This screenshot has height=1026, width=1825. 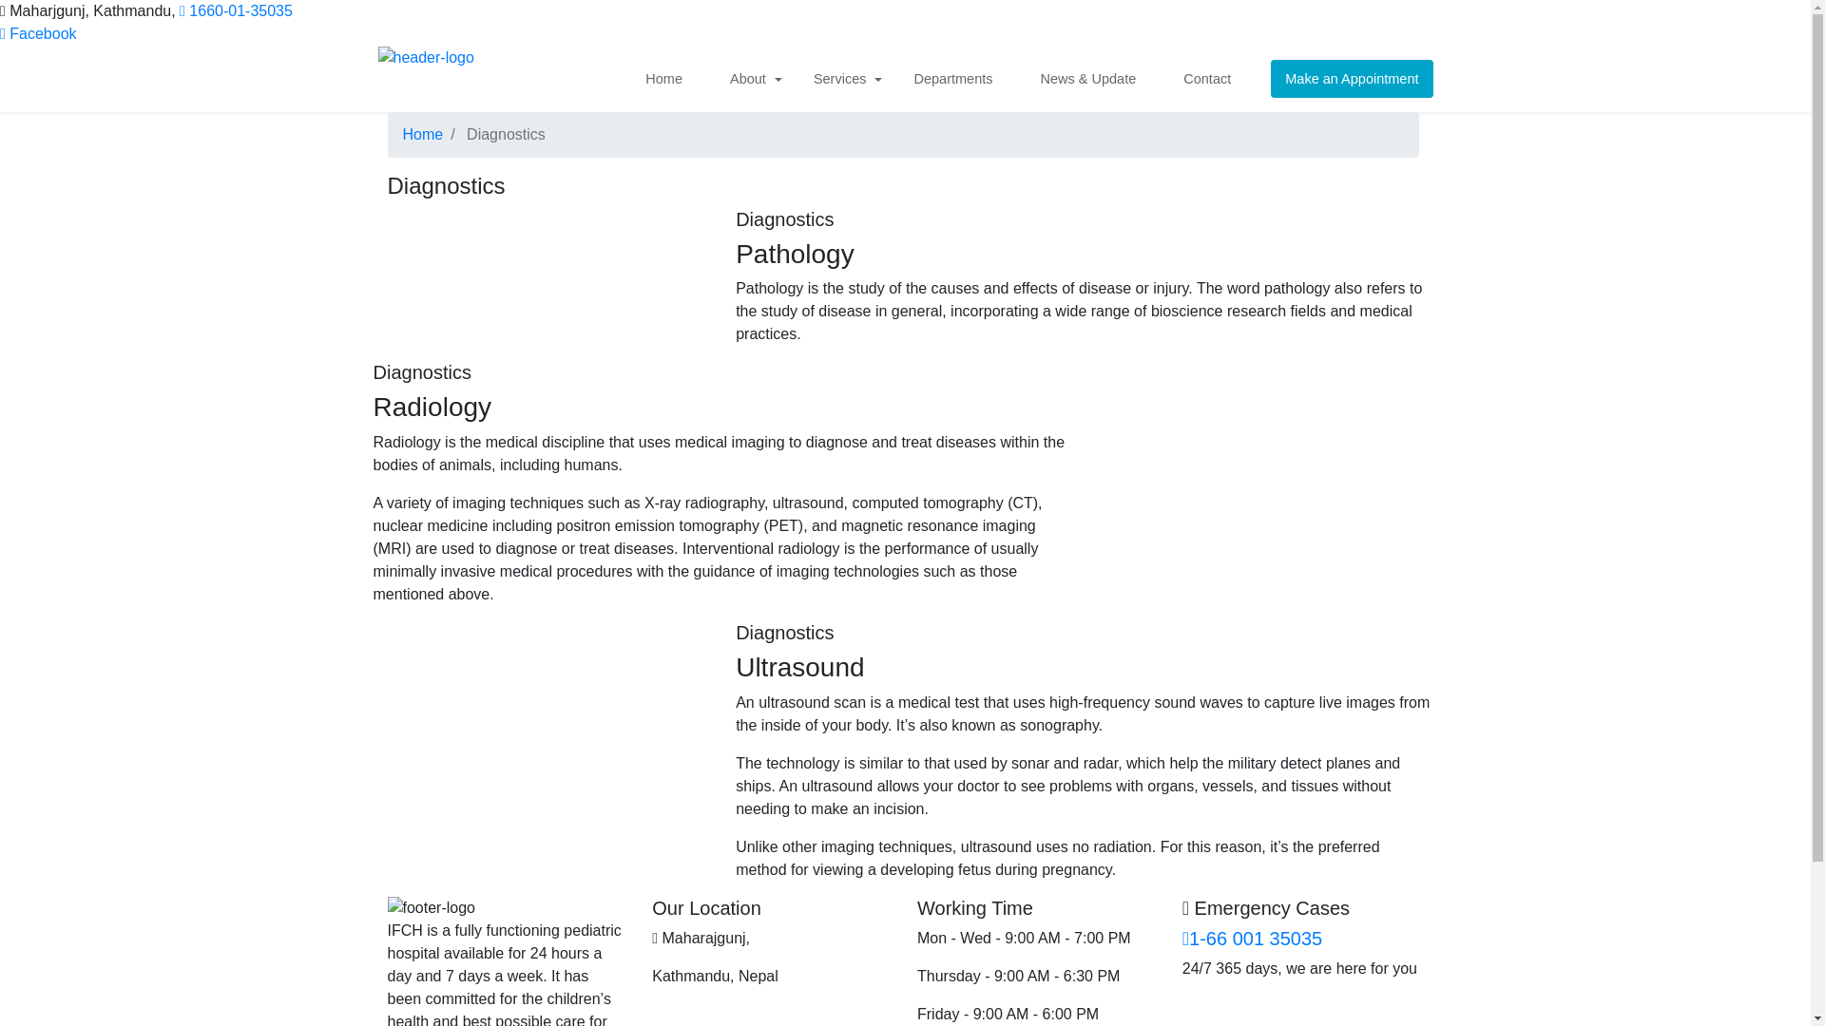 What do you see at coordinates (846, 78) in the screenshot?
I see `Services` at bounding box center [846, 78].